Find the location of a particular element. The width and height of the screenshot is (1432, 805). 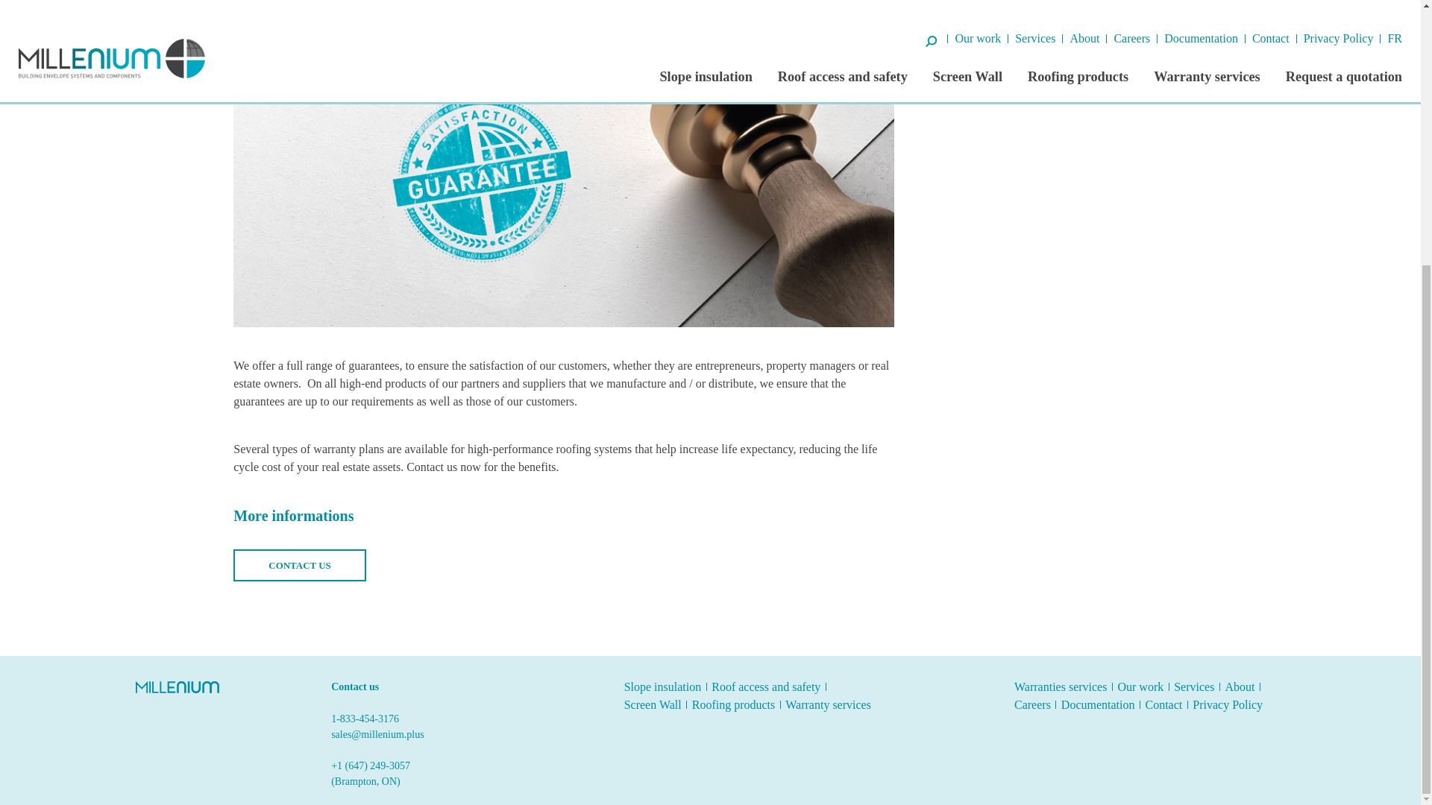

1-833-454-3176 is located at coordinates (417, 719).